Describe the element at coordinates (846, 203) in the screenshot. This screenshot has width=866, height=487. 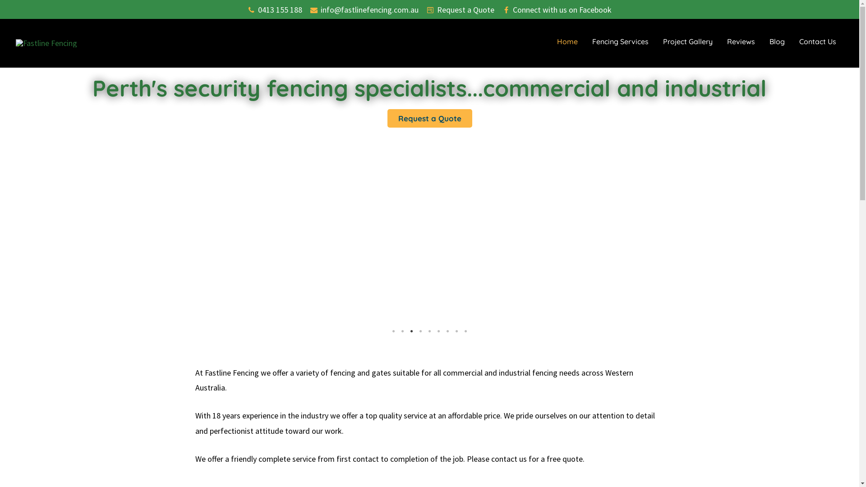
I see `Next` at that location.